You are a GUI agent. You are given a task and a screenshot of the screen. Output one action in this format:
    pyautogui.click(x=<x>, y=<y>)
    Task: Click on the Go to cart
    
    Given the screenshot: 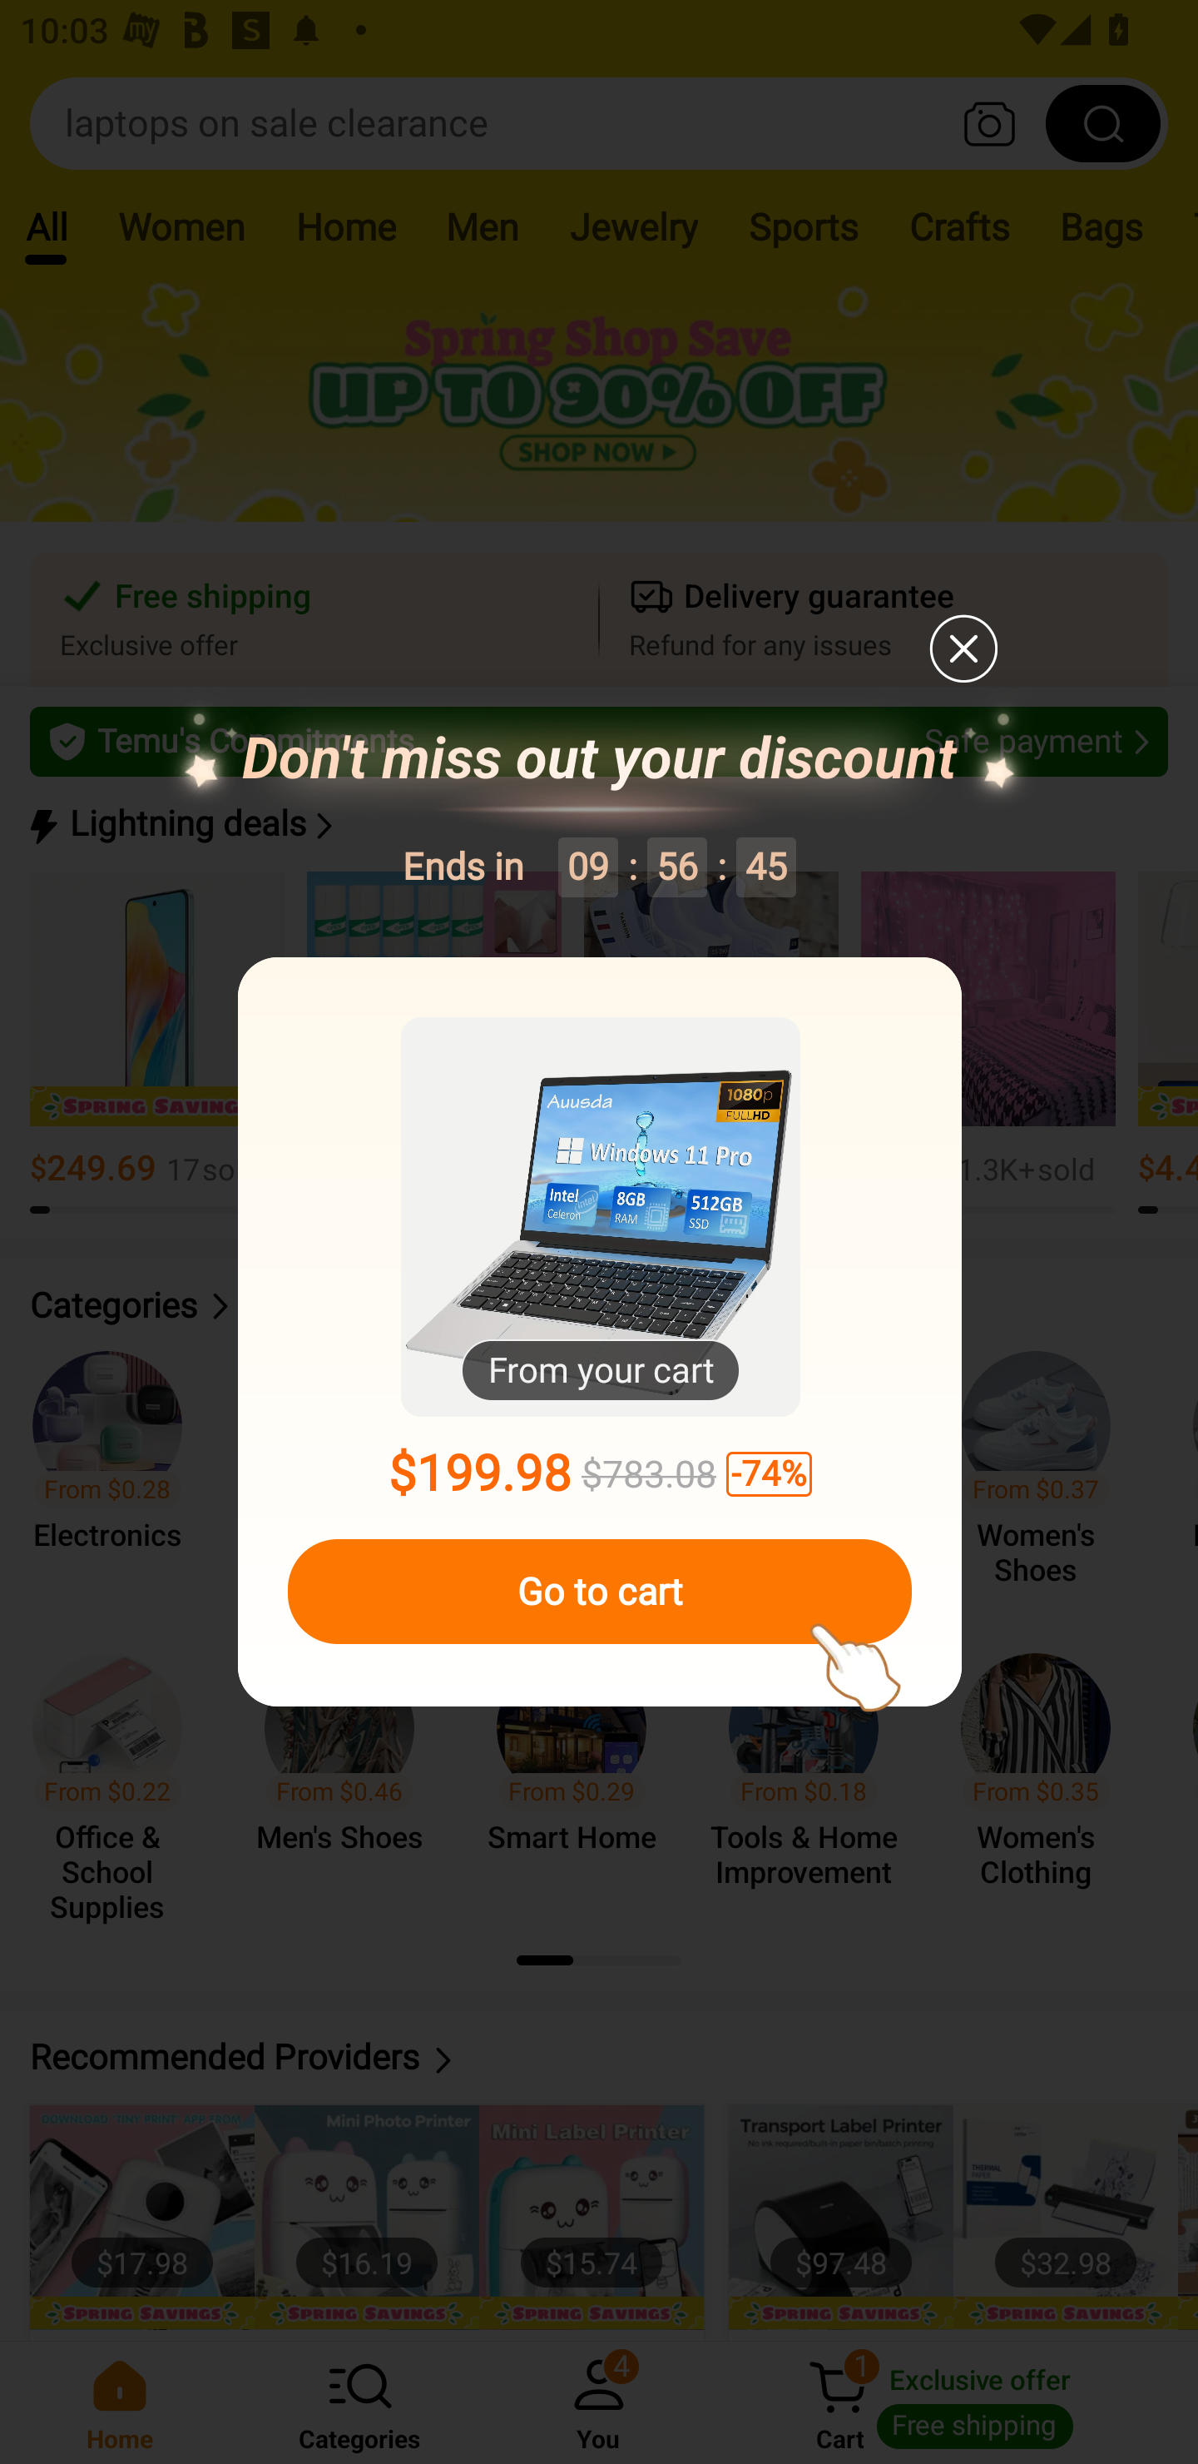 What is the action you would take?
    pyautogui.click(x=599, y=1592)
    